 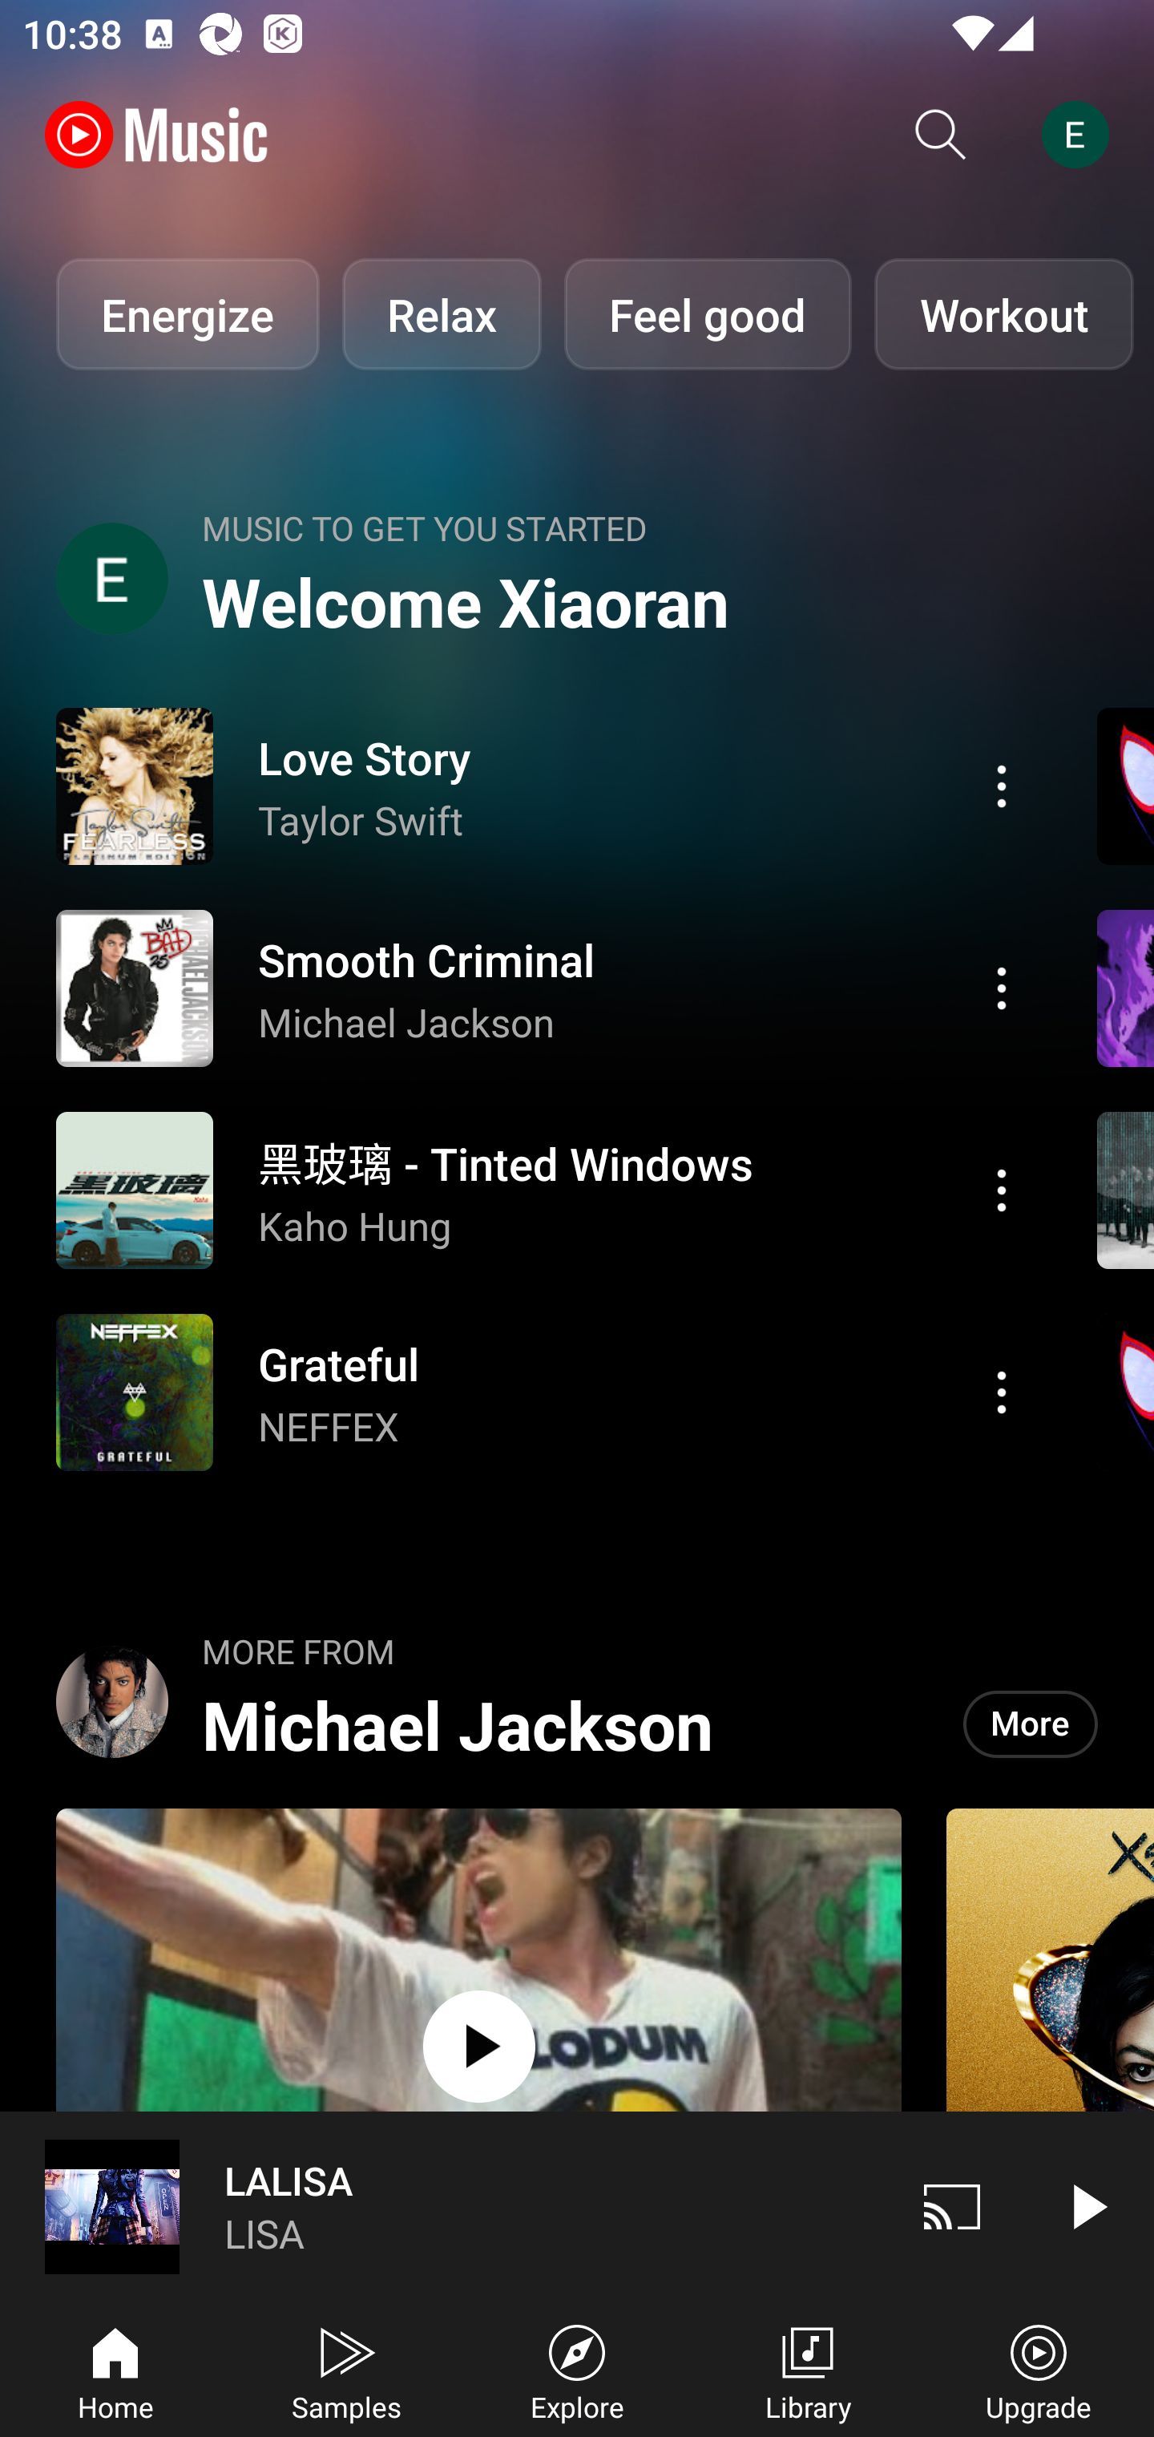 What do you see at coordinates (543, 786) in the screenshot?
I see `Action menu` at bounding box center [543, 786].